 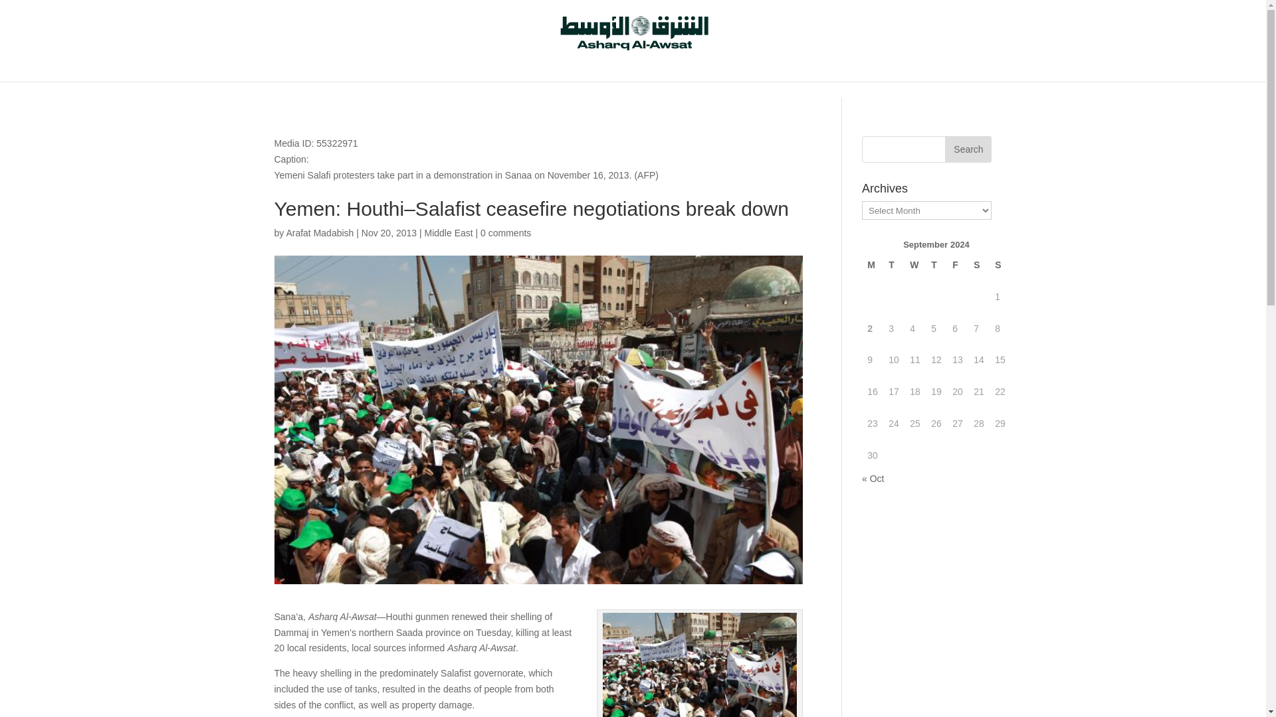 I want to click on Search, so click(x=968, y=149).